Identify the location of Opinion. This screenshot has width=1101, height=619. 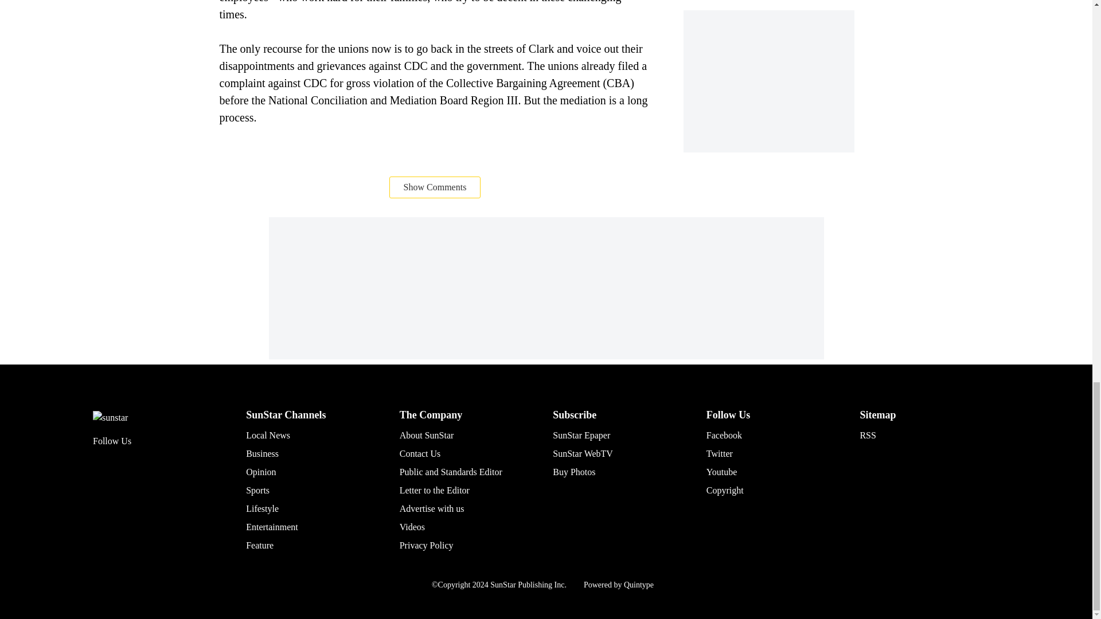
(260, 472).